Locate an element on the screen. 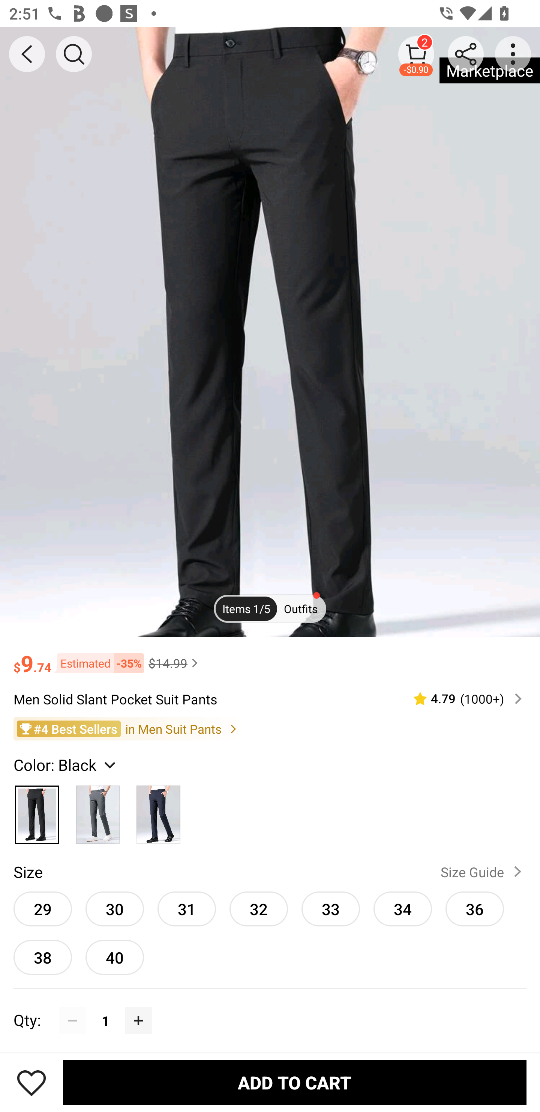 This screenshot has width=540, height=1112. Navy Blue is located at coordinates (158, 811).